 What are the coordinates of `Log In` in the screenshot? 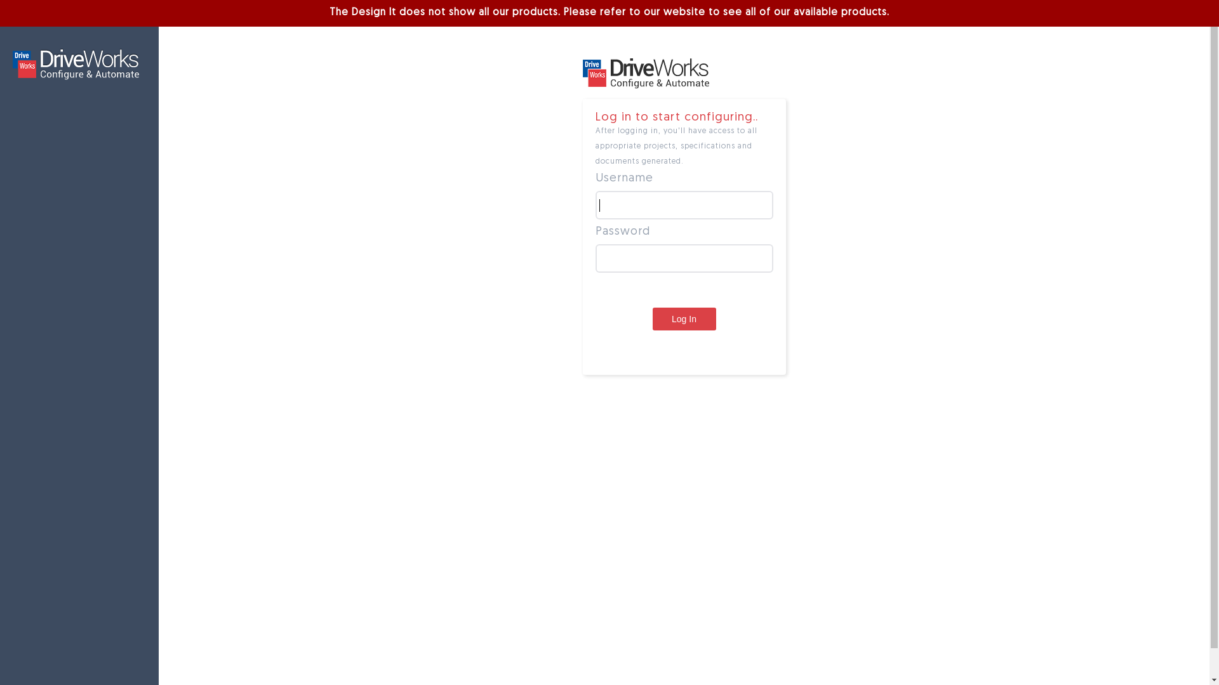 It's located at (684, 319).